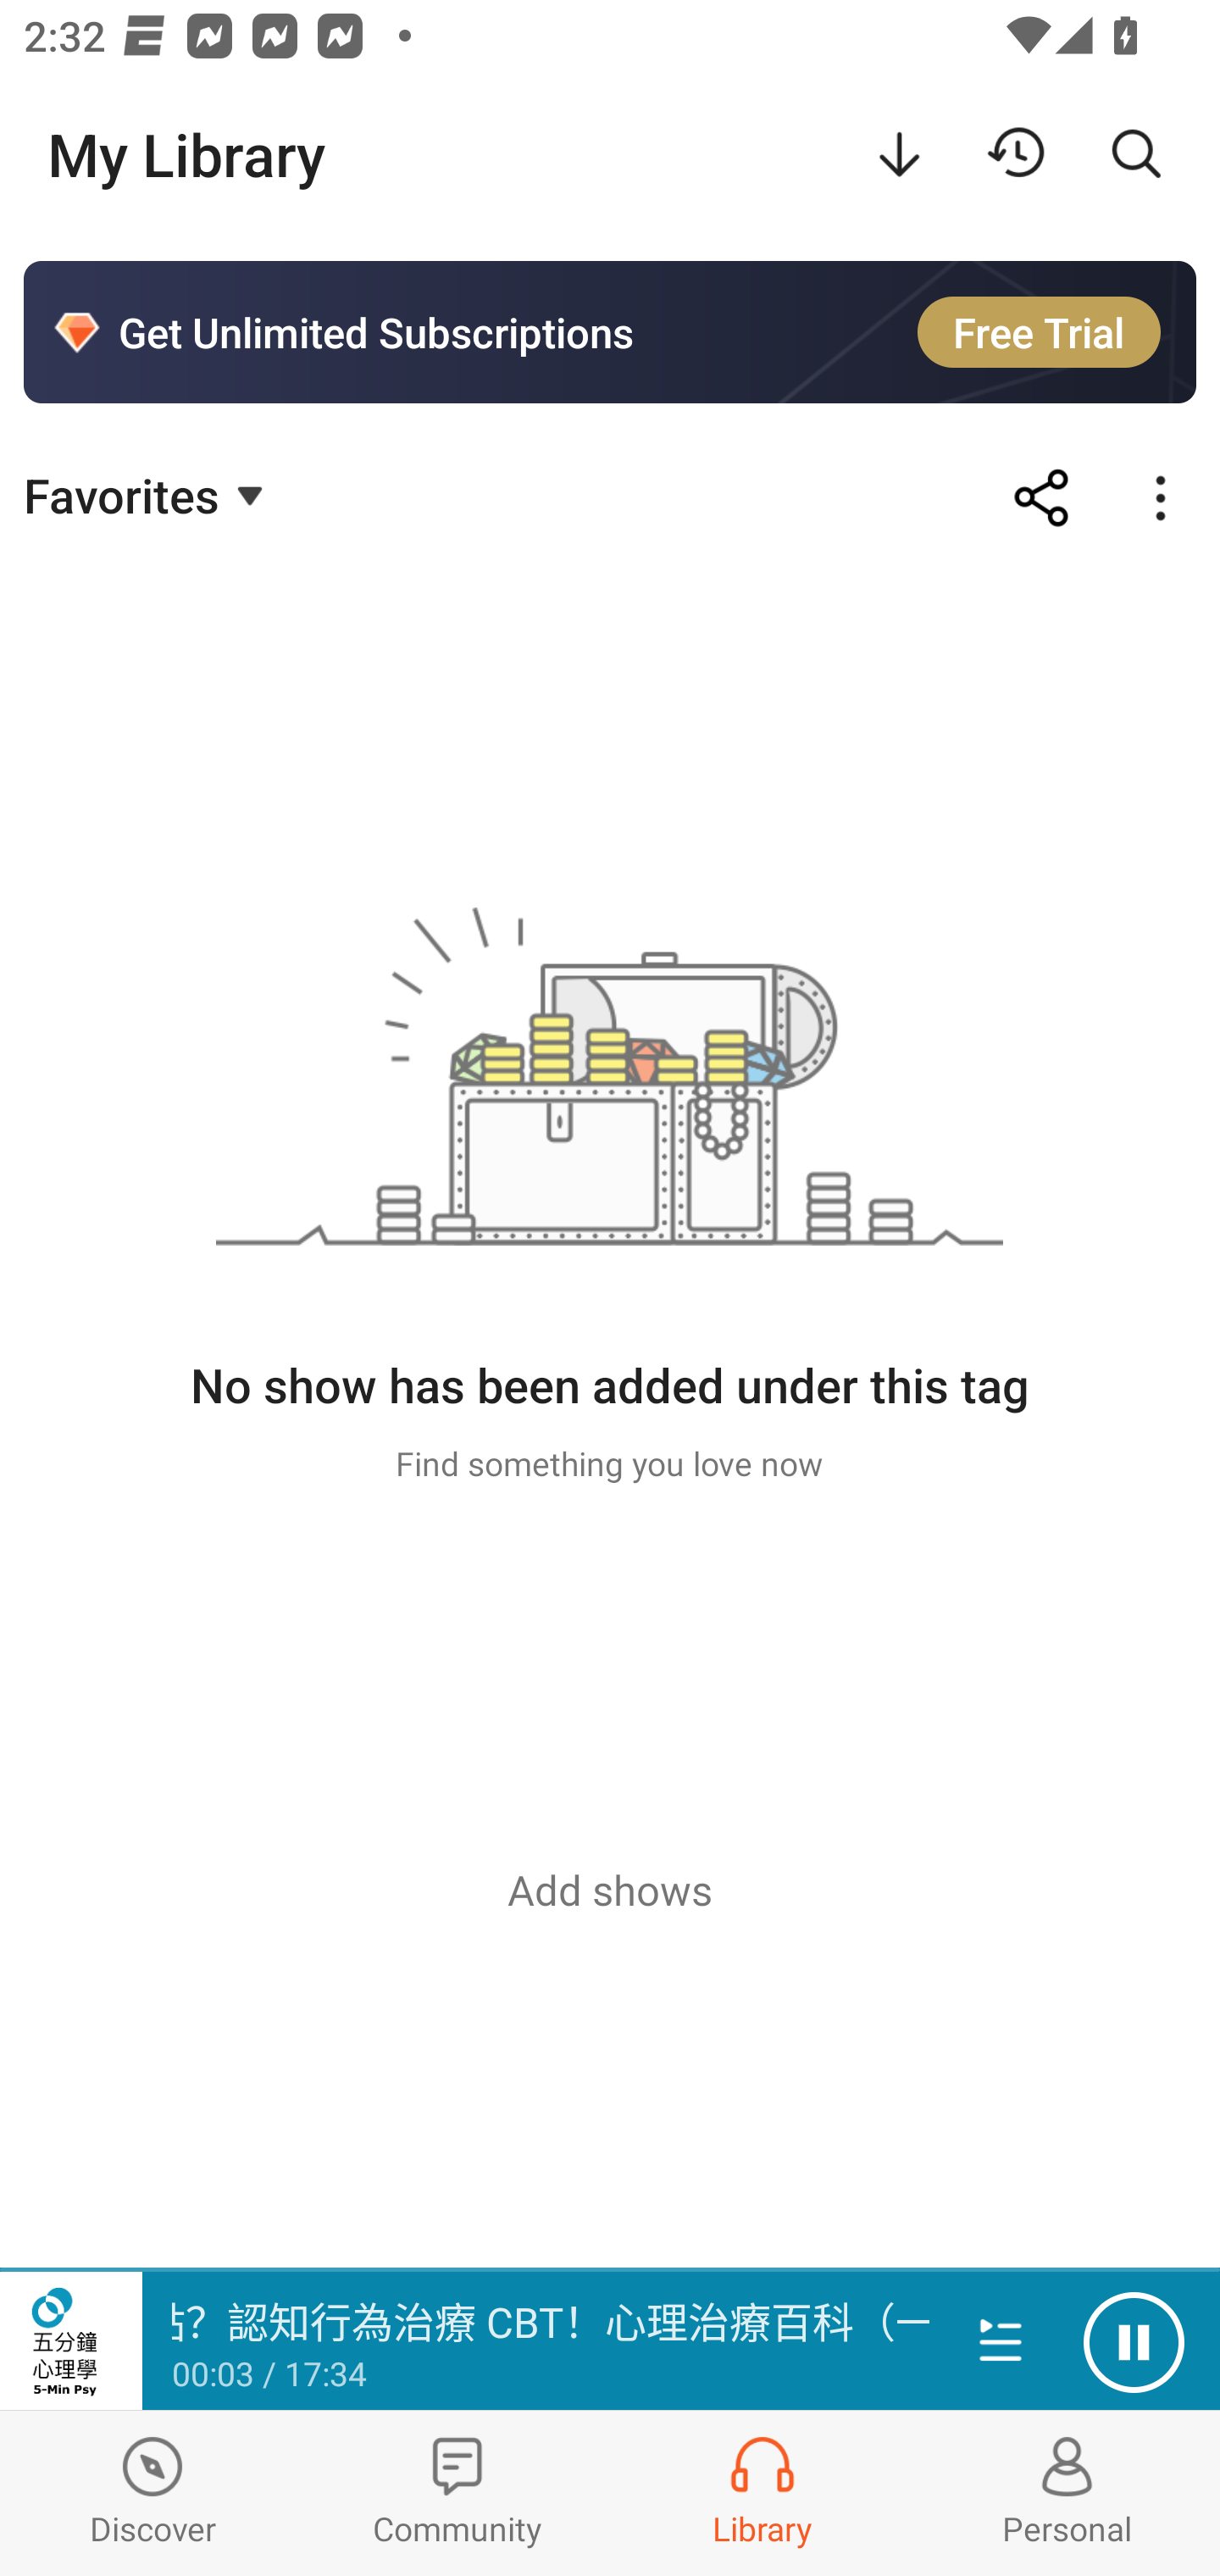  What do you see at coordinates (762, 2493) in the screenshot?
I see `Library` at bounding box center [762, 2493].